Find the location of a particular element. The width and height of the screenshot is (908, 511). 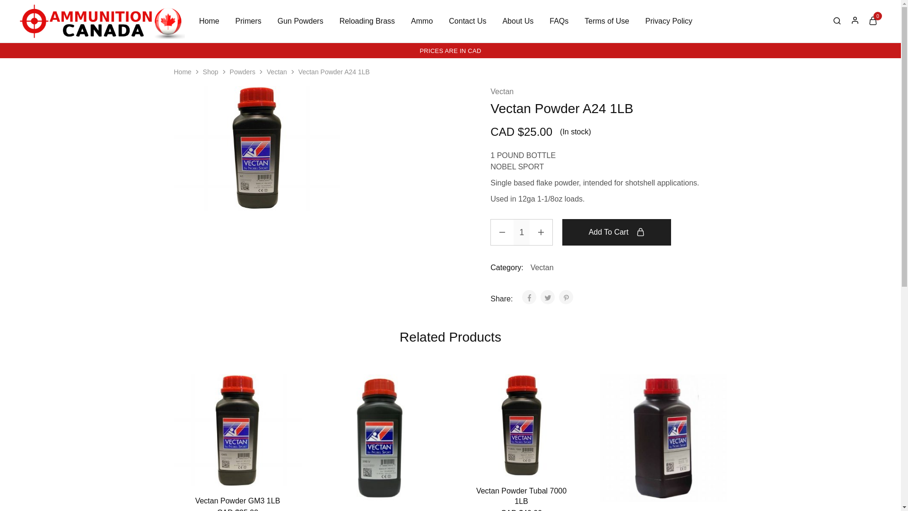

FAQs is located at coordinates (559, 21).